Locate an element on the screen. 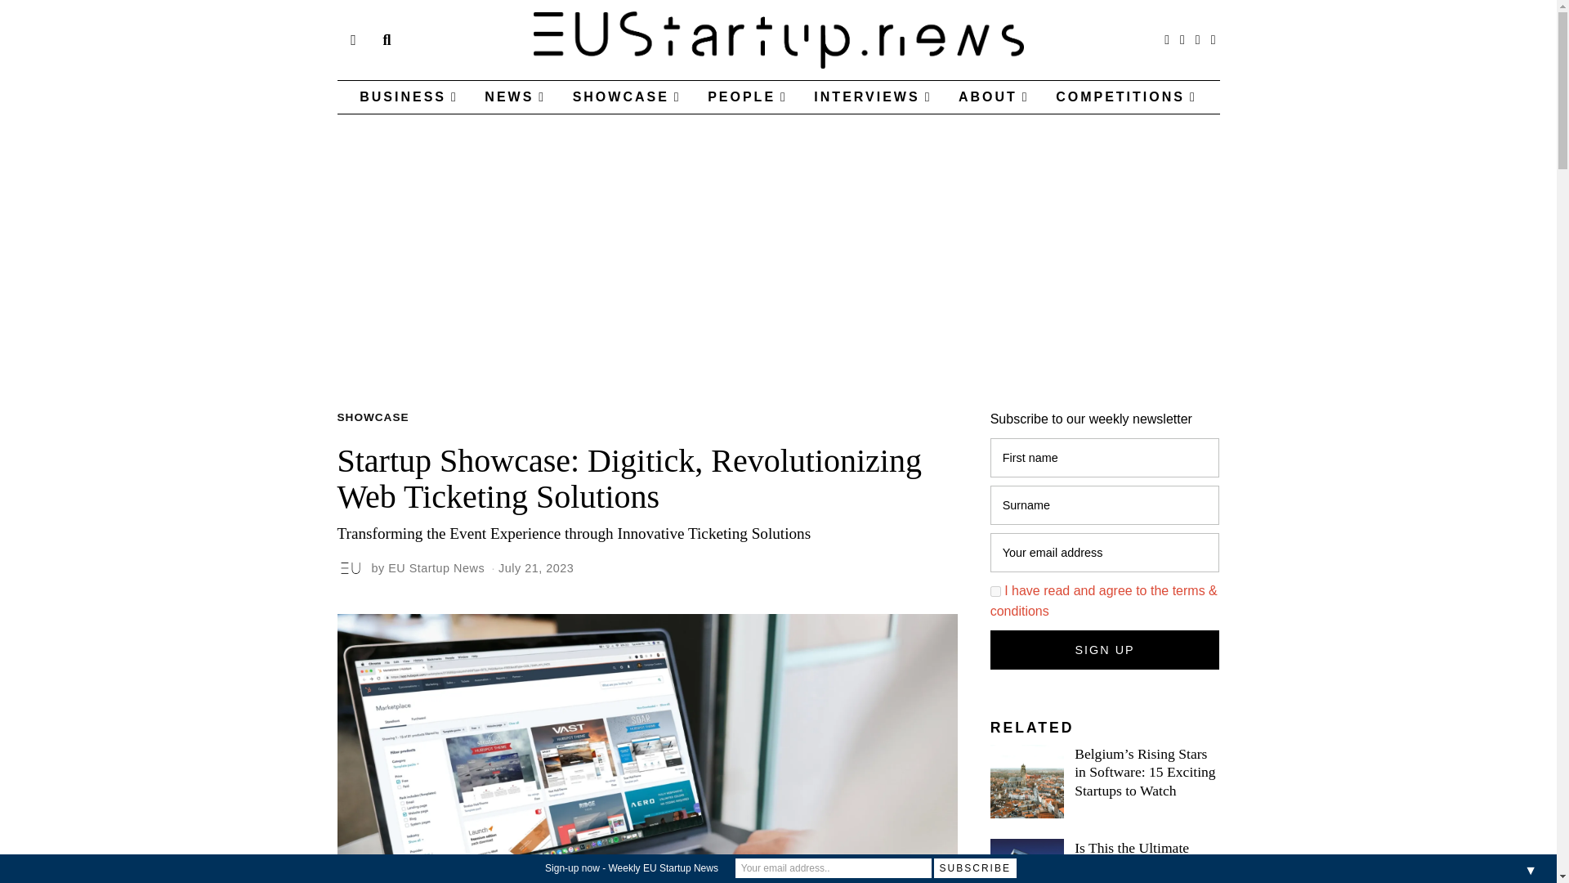 The image size is (1569, 883). SHOWCASE is located at coordinates (628, 97).